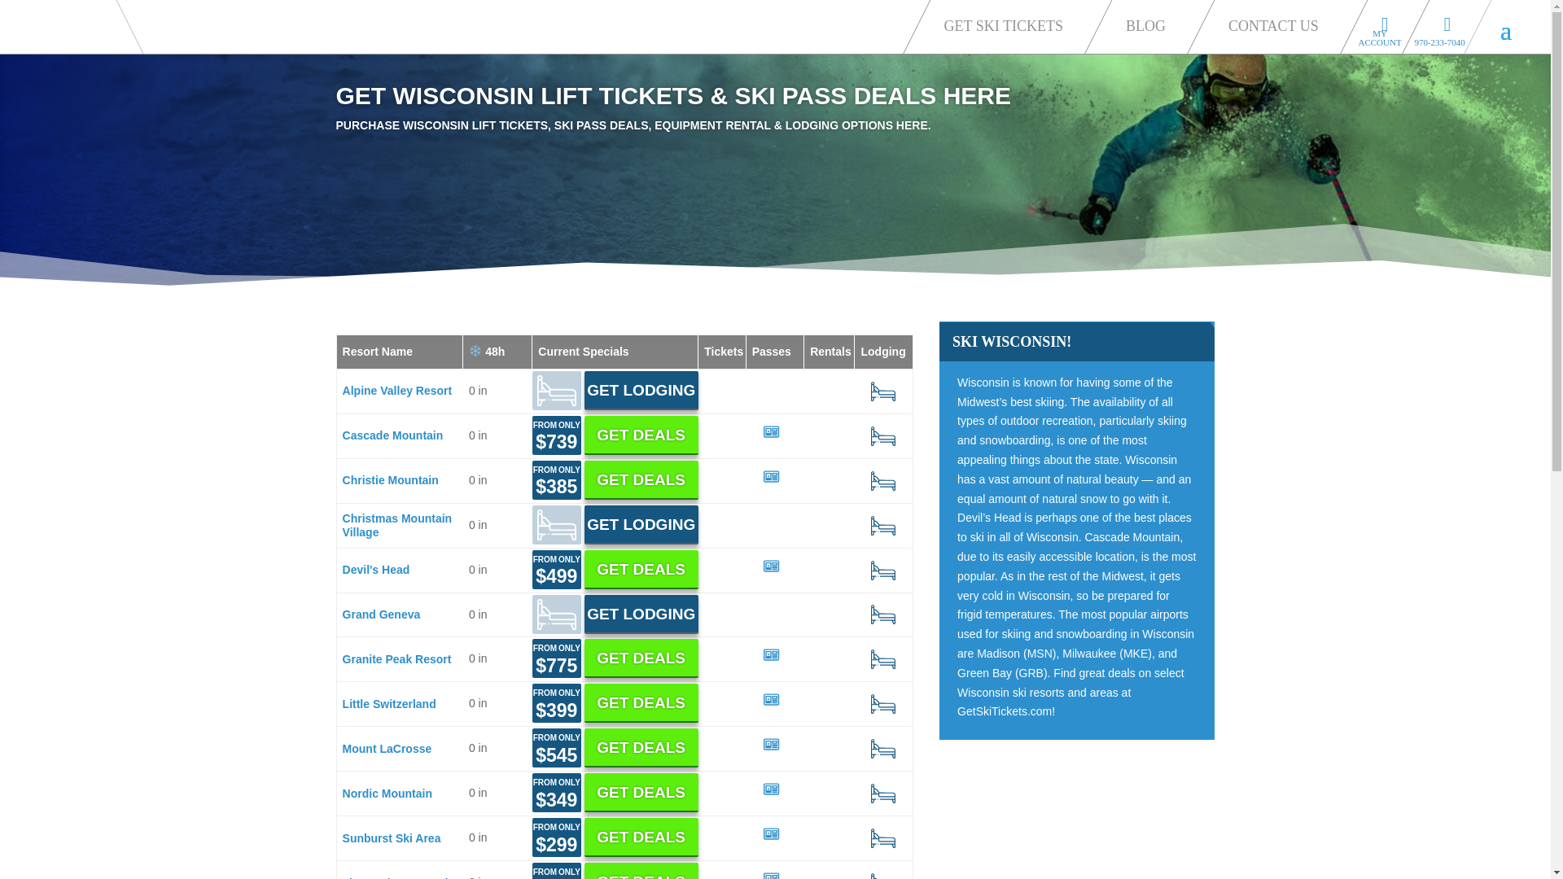 The width and height of the screenshot is (1563, 879). I want to click on GET DEALS, so click(641, 435).